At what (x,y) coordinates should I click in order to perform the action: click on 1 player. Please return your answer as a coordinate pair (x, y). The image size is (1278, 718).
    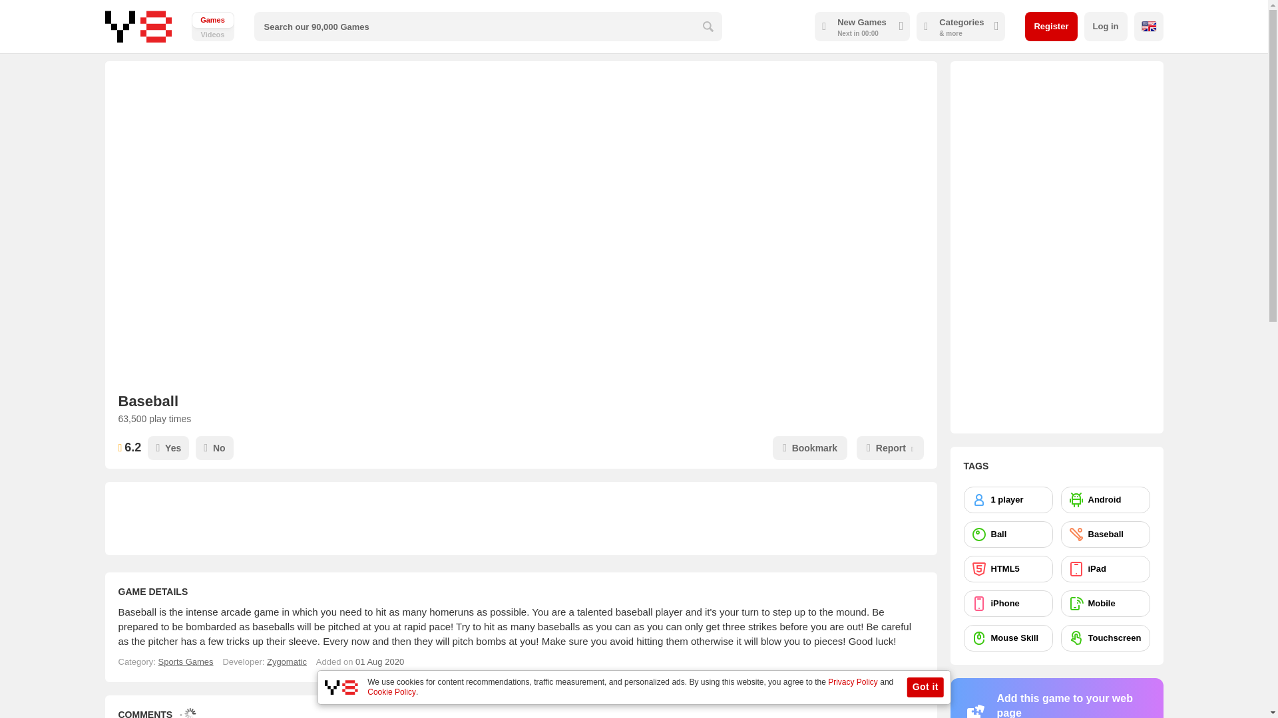
    Looking at the image, I should click on (1008, 500).